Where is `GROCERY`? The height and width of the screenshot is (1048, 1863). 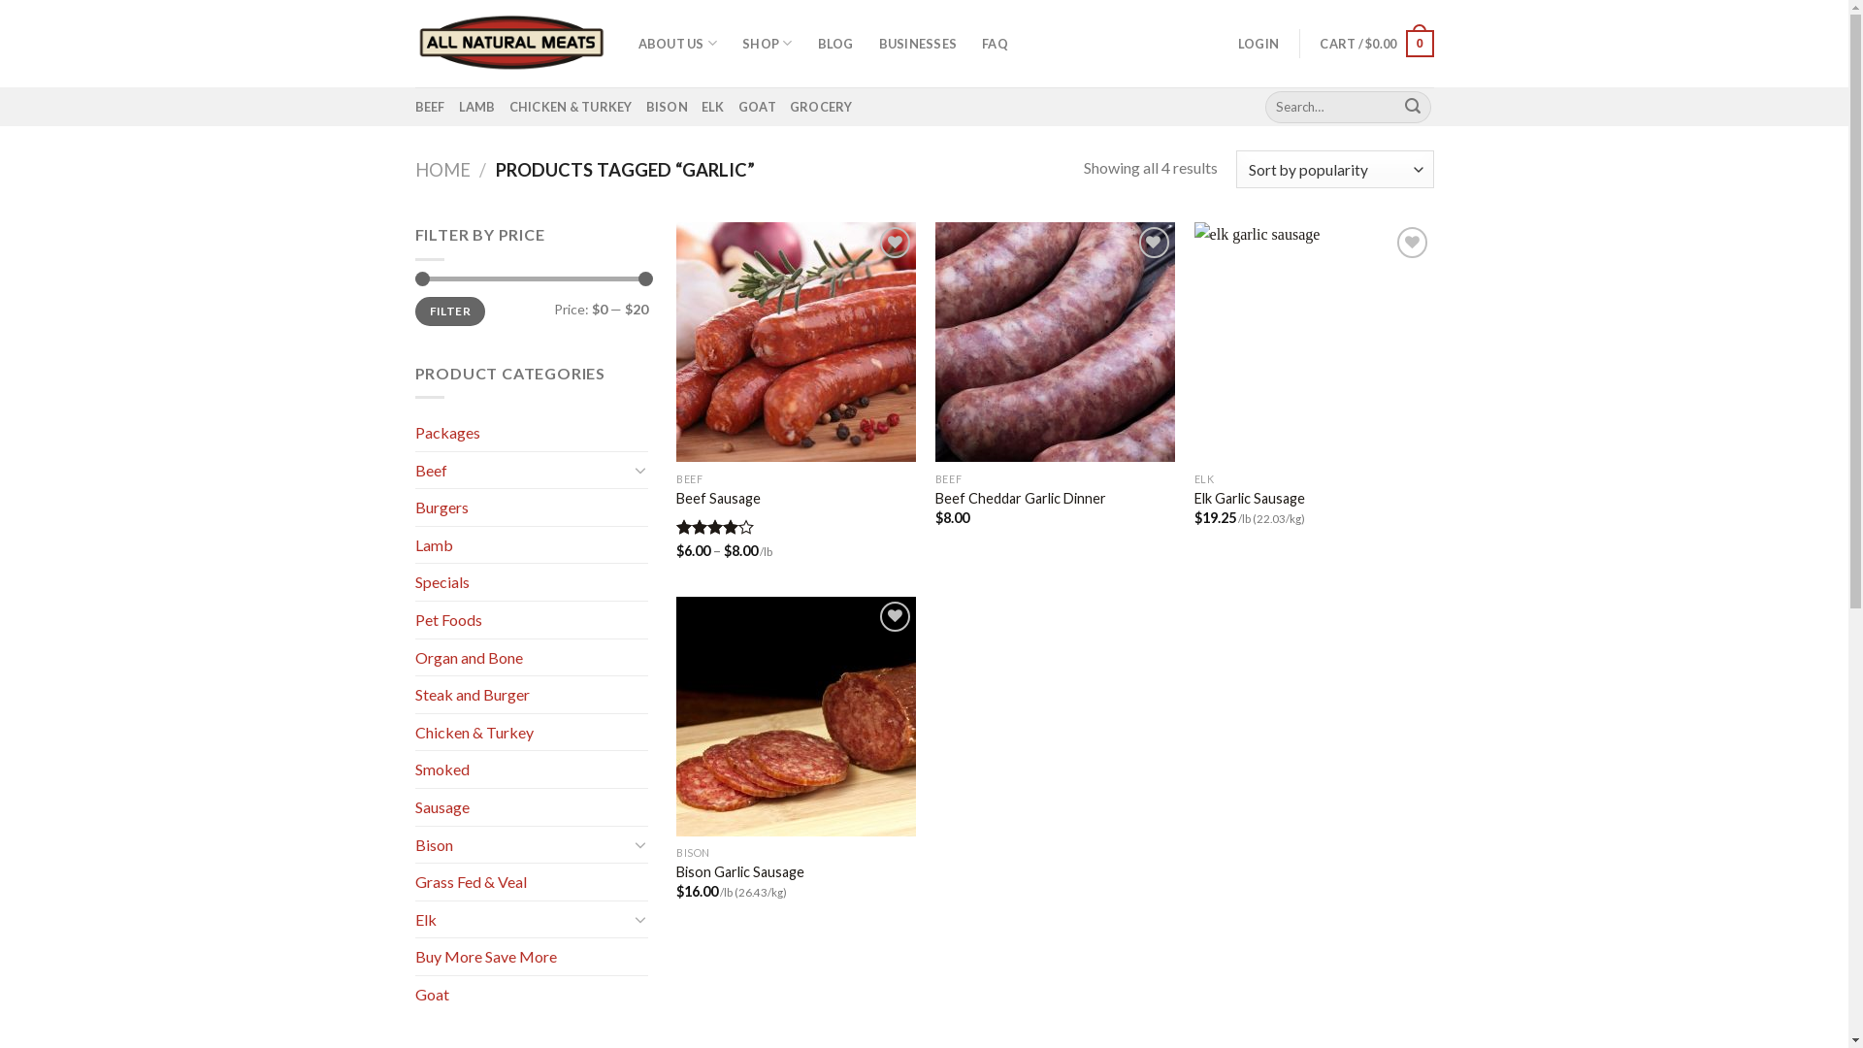
GROCERY is located at coordinates (821, 107).